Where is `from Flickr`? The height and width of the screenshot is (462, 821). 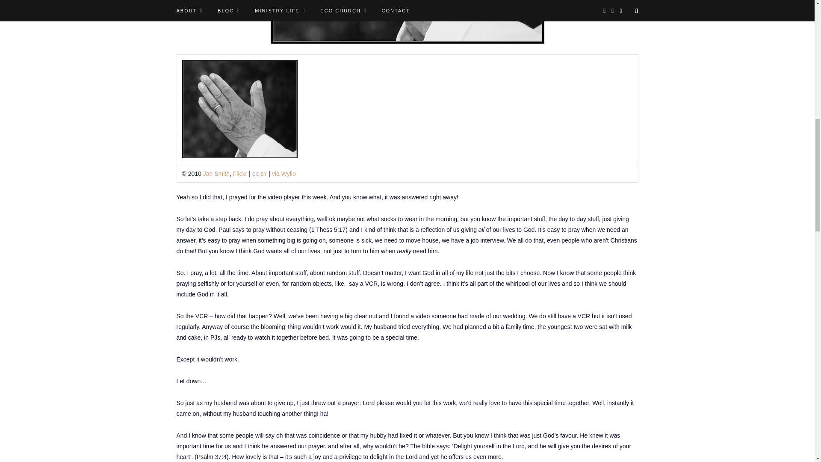 from Flickr is located at coordinates (240, 174).